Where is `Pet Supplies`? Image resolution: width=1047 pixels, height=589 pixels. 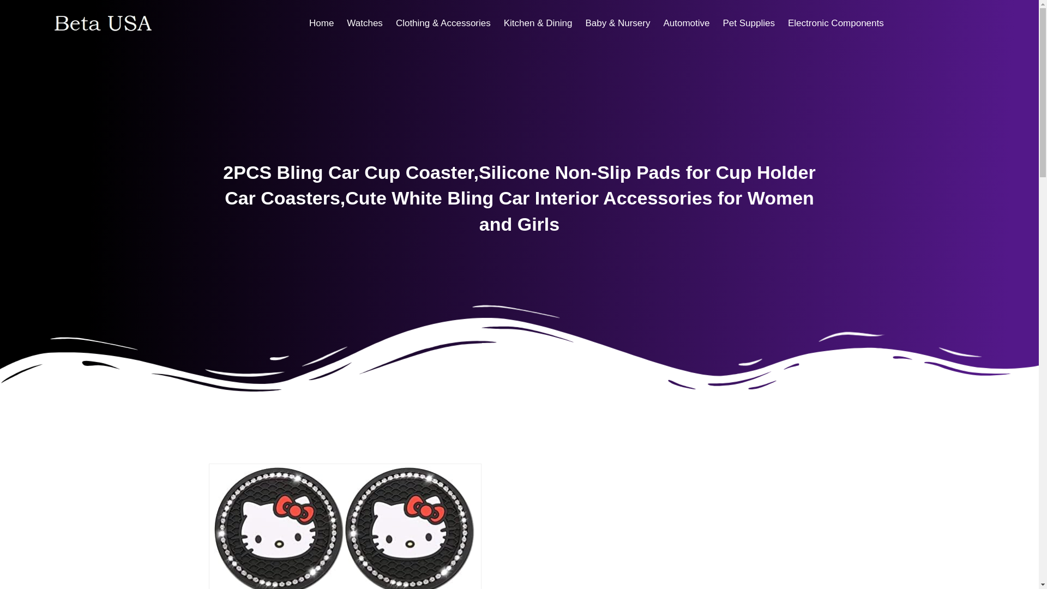
Pet Supplies is located at coordinates (748, 23).